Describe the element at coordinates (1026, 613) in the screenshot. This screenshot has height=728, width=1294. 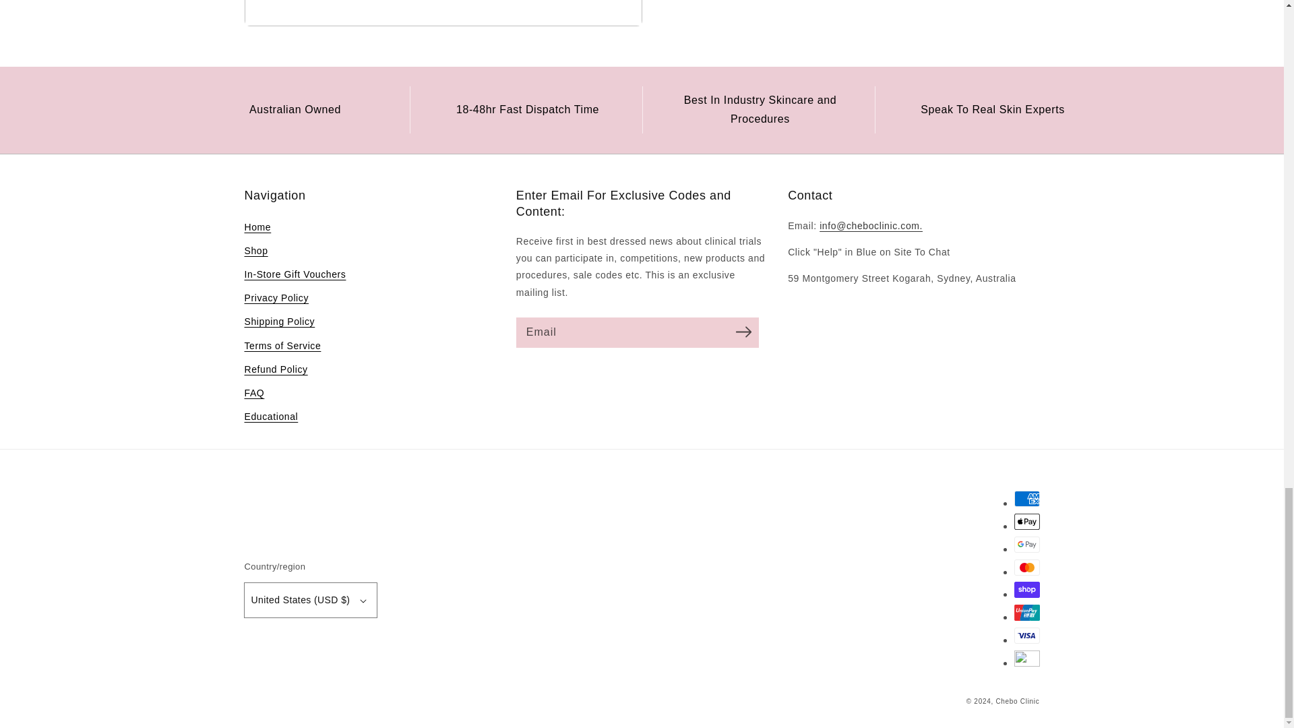
I see `Union Pay` at that location.